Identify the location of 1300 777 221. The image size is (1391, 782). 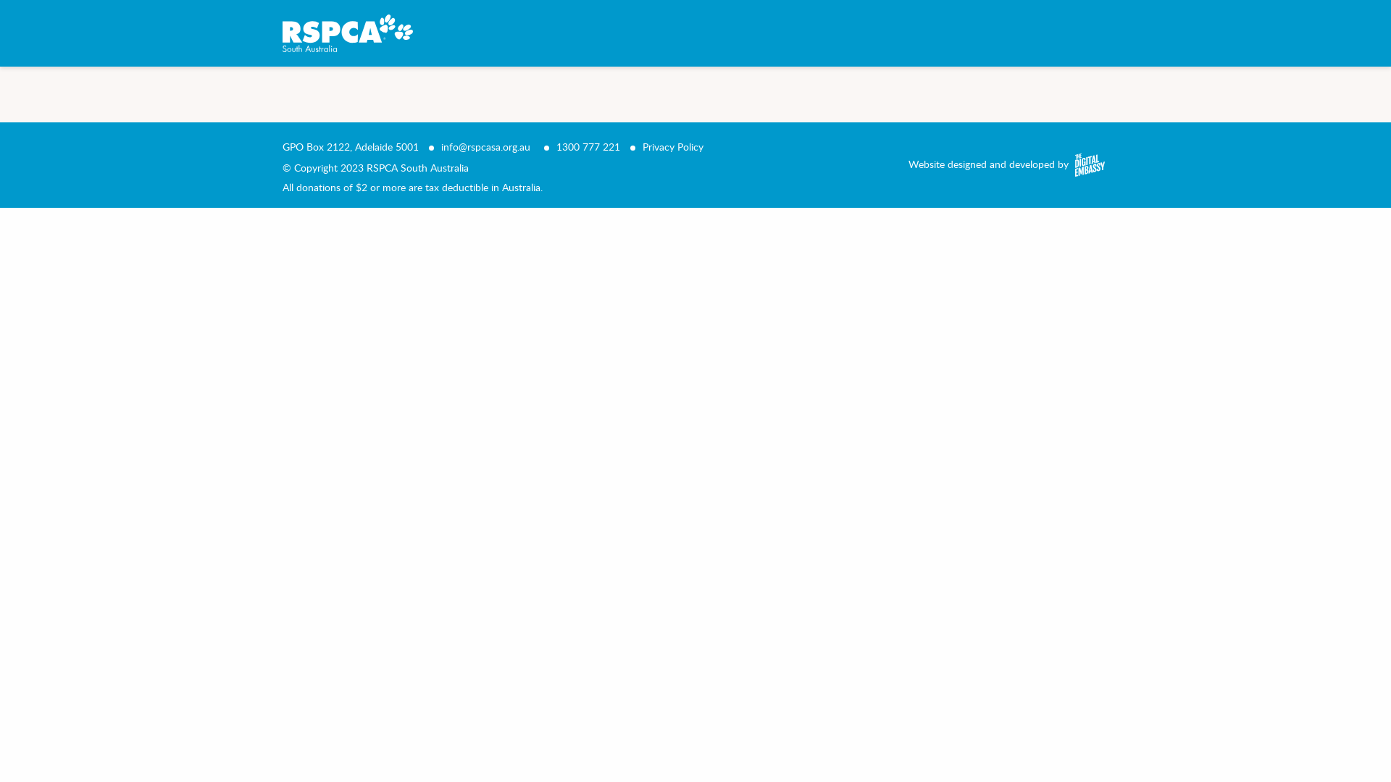
(588, 146).